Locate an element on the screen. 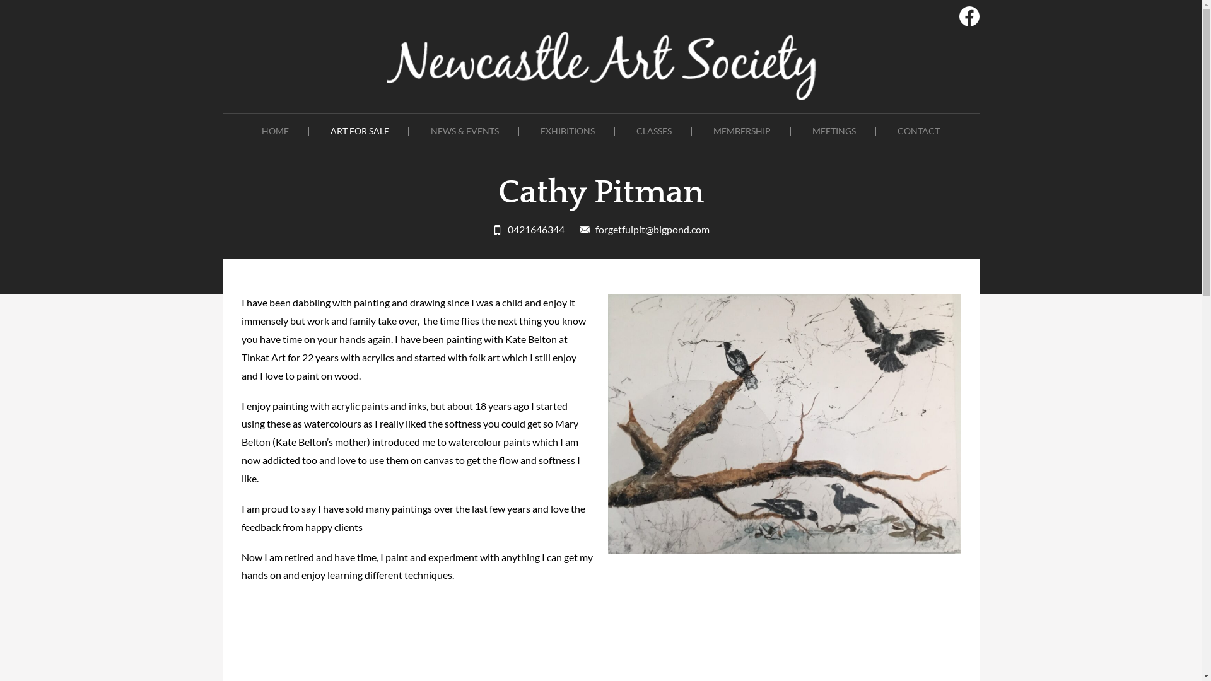  forgetfulpit@bigpond.com is located at coordinates (645, 230).